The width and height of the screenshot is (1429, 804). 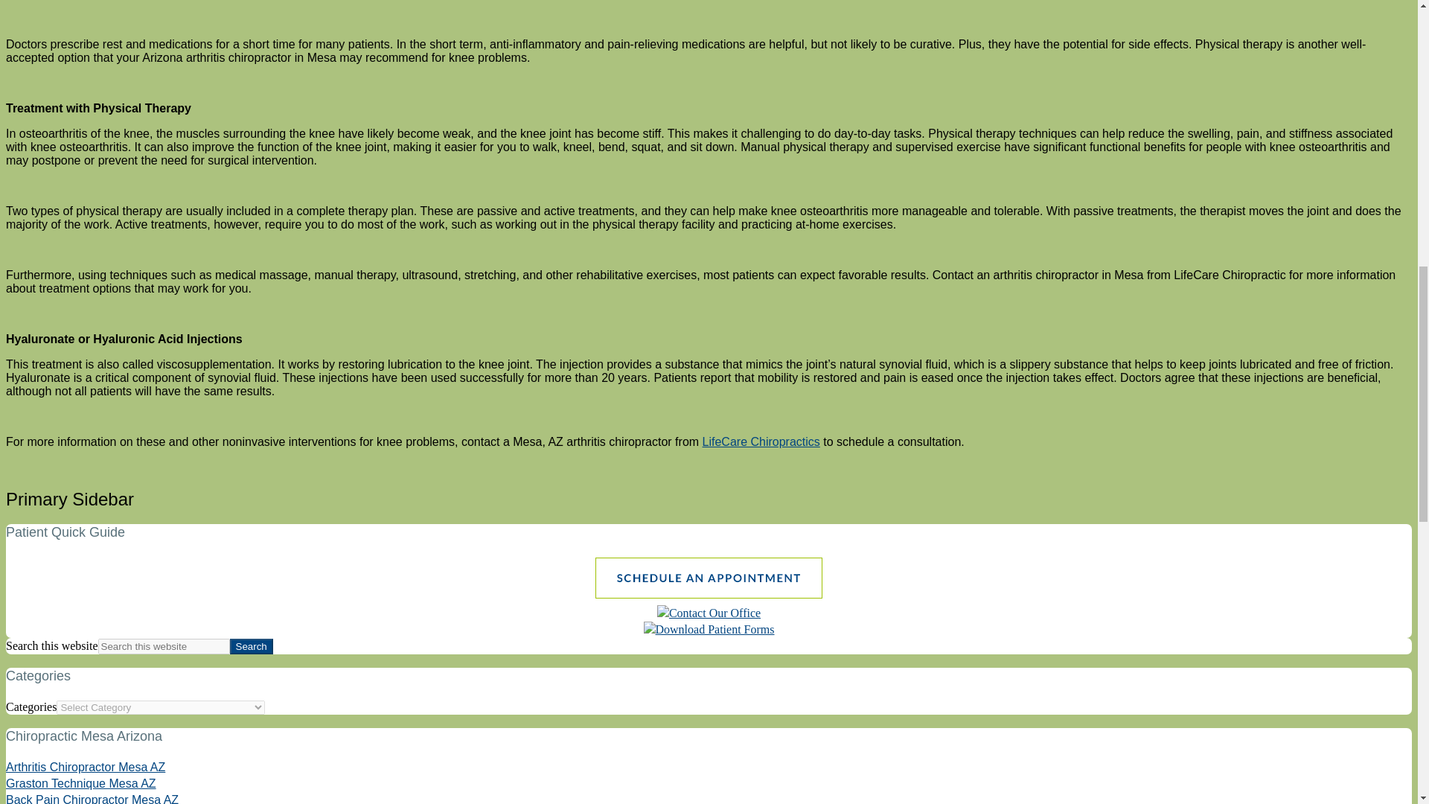 I want to click on LifeCare Chiropractics, so click(x=761, y=441).